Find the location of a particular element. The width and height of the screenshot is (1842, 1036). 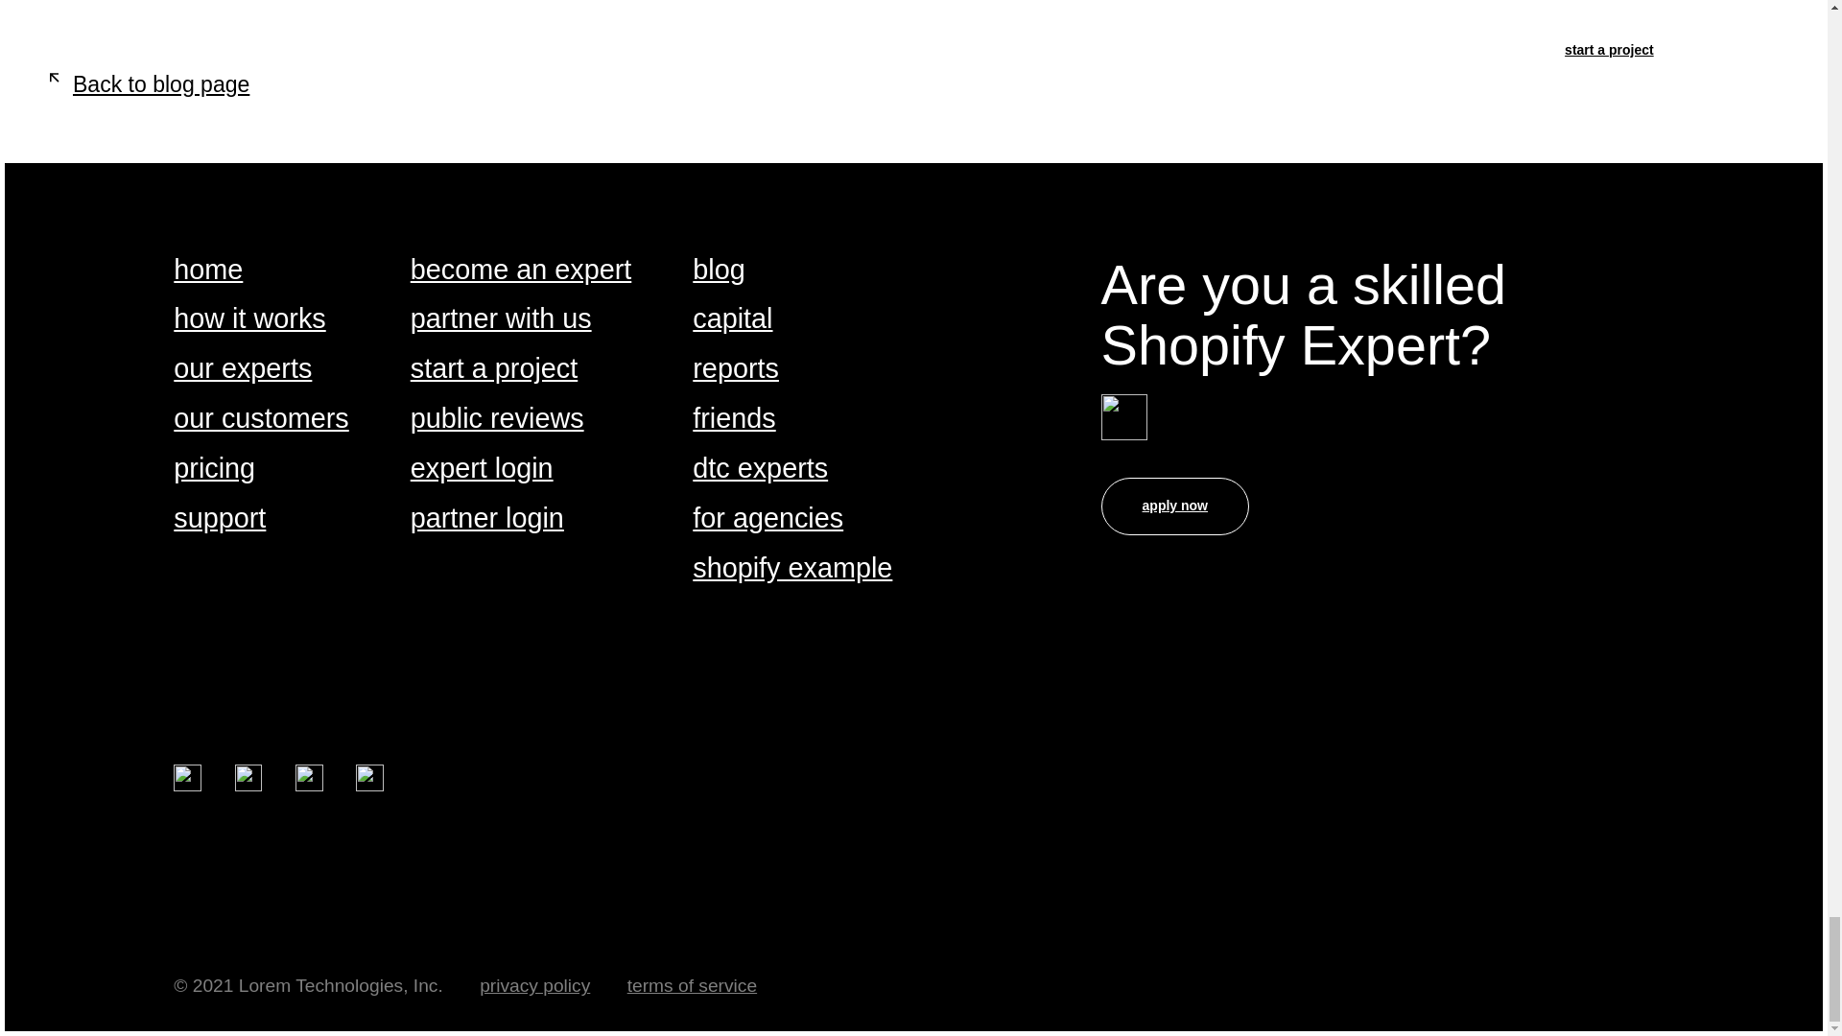

Back to blog page is located at coordinates (144, 84).